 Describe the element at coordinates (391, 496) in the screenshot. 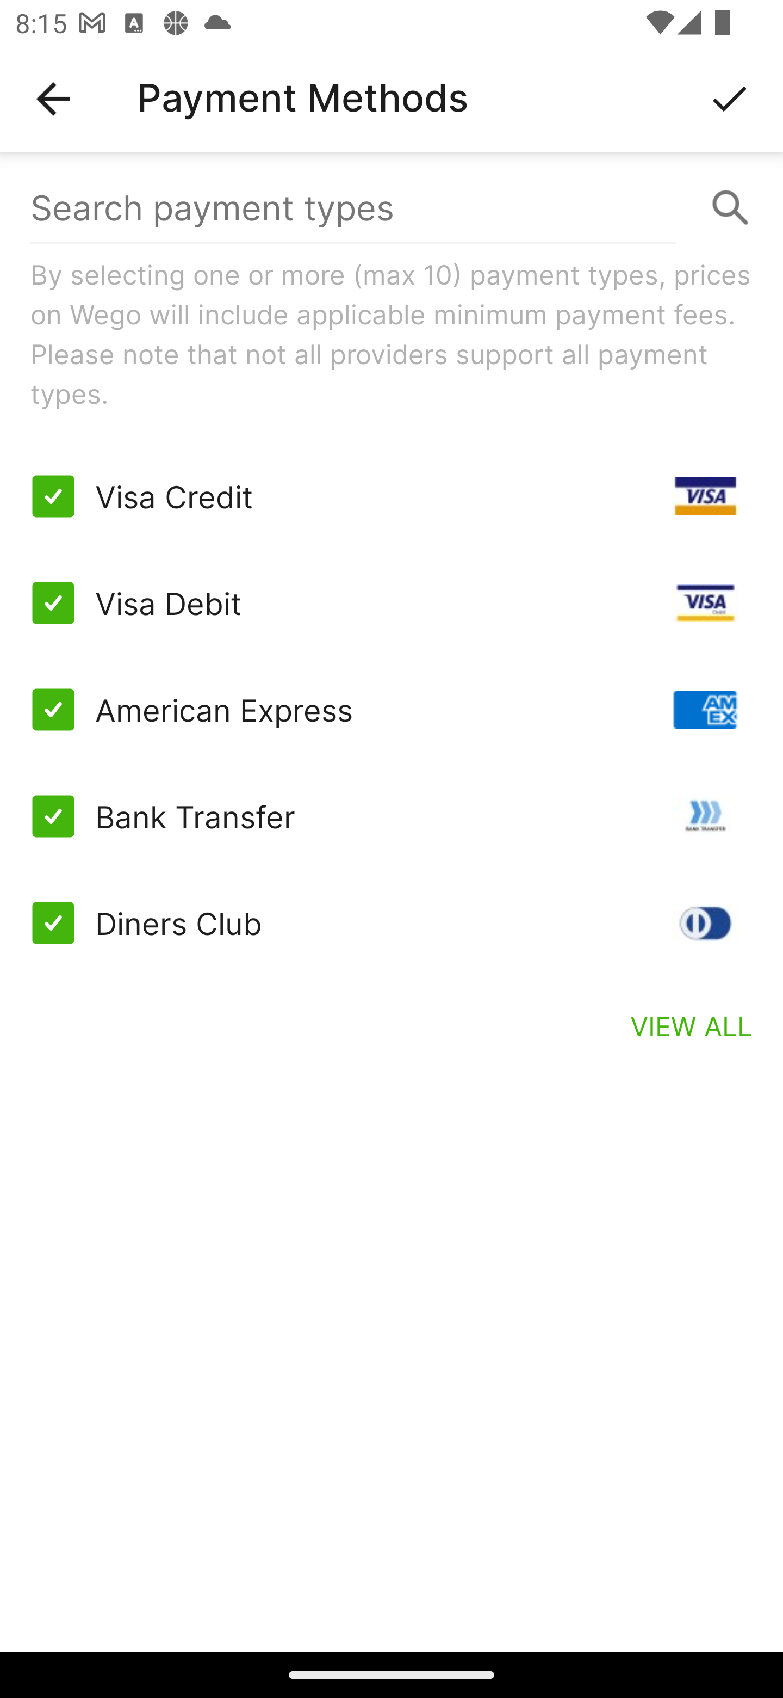

I see `Visa Credit` at that location.